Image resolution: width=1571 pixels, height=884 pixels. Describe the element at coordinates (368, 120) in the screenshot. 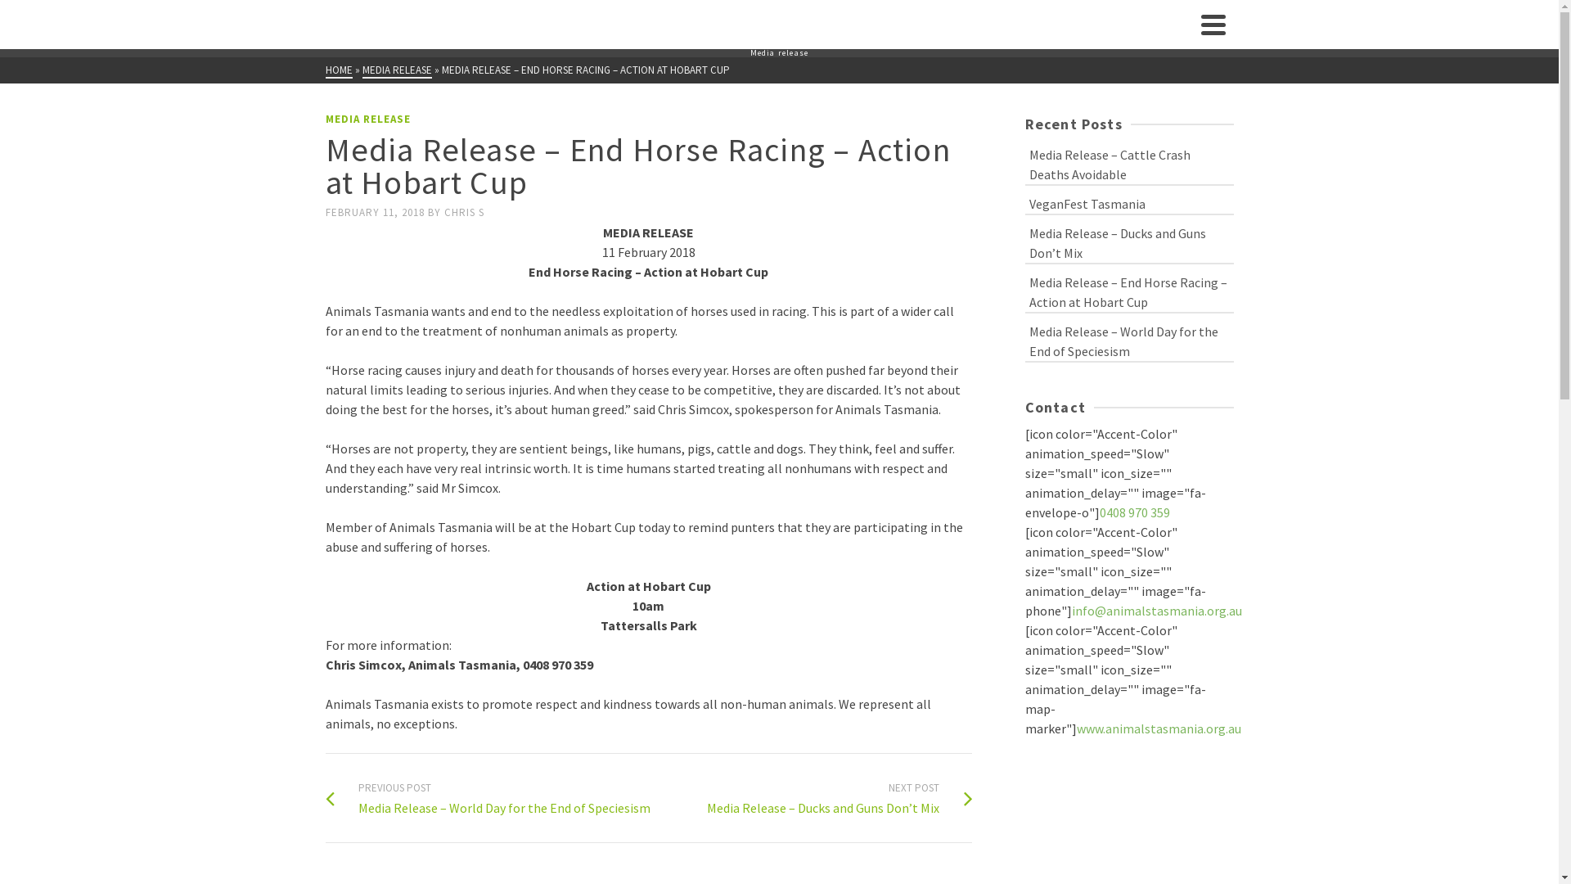

I see `MEDIA RELEASE` at that location.